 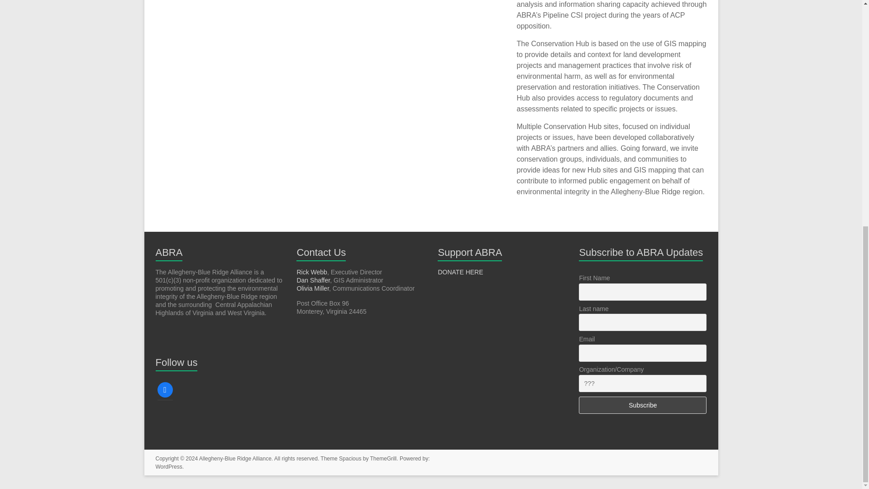 What do you see at coordinates (235, 458) in the screenshot?
I see `Allegheny-Blue Ridge Alliance` at bounding box center [235, 458].